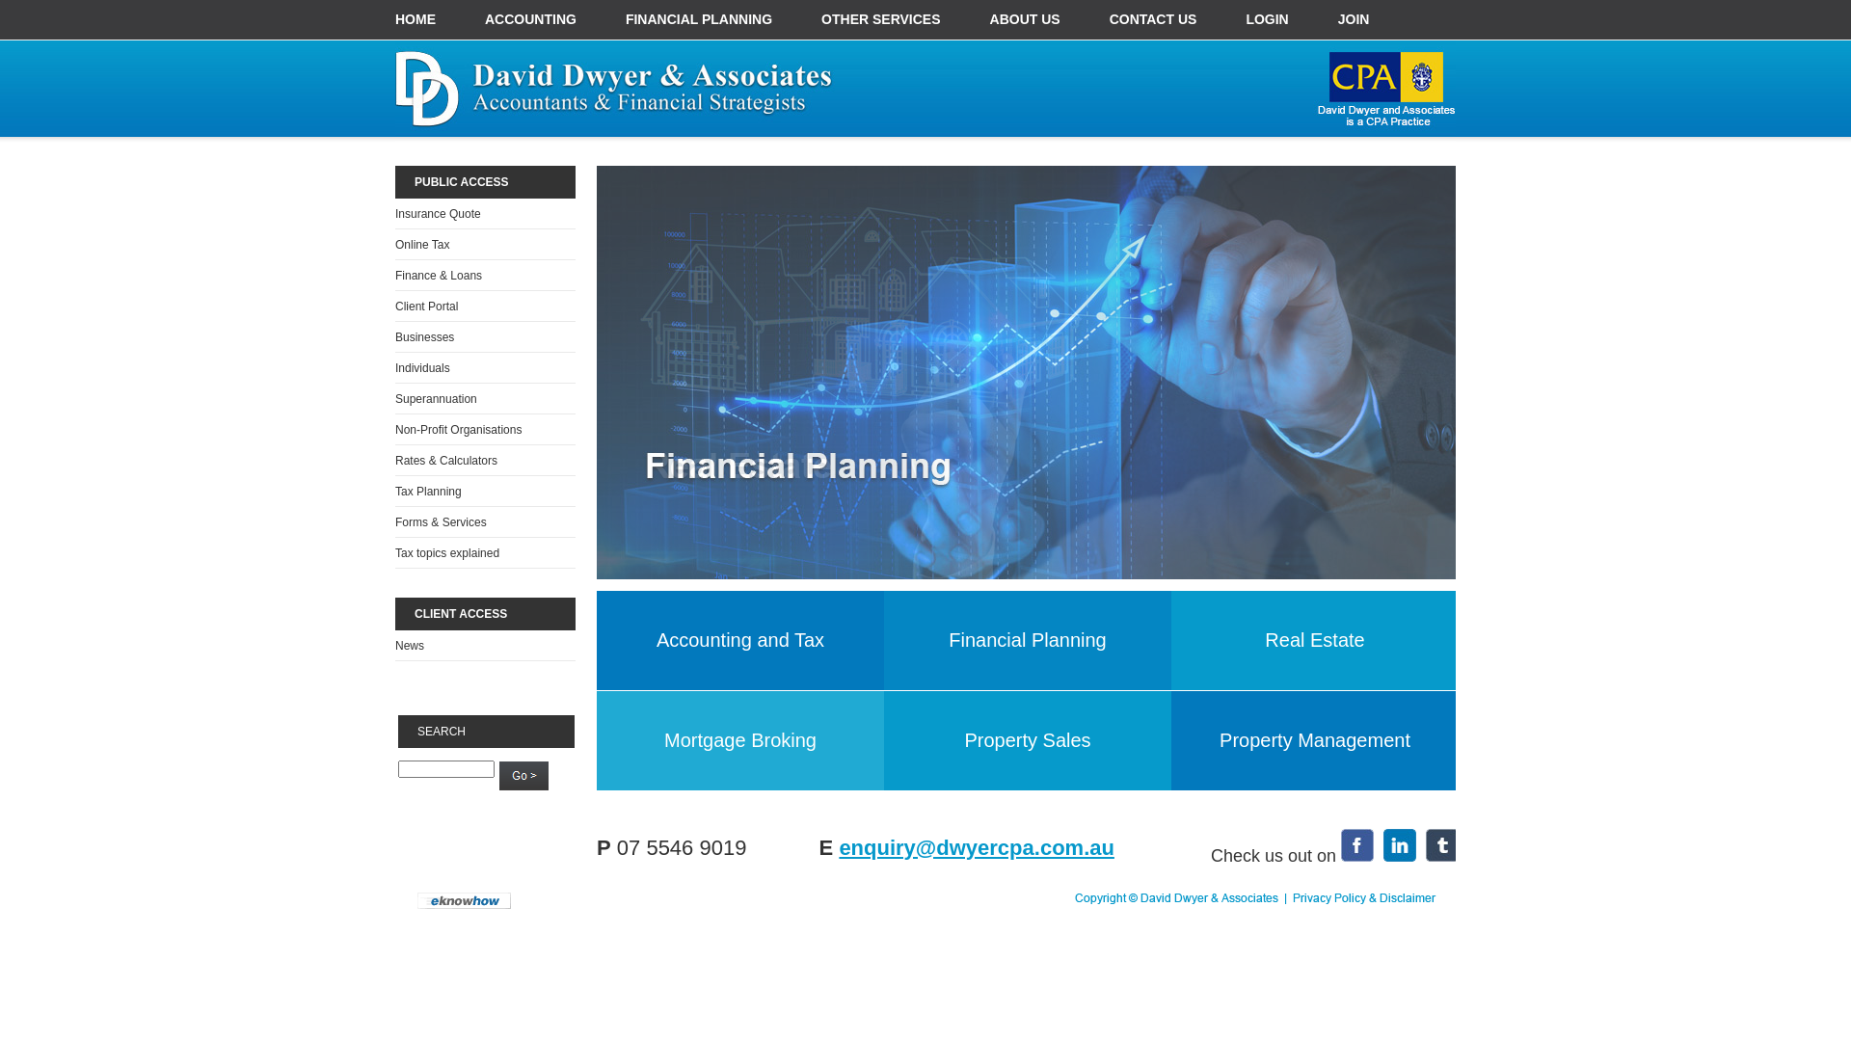  What do you see at coordinates (1315, 640) in the screenshot?
I see `Real Estate` at bounding box center [1315, 640].